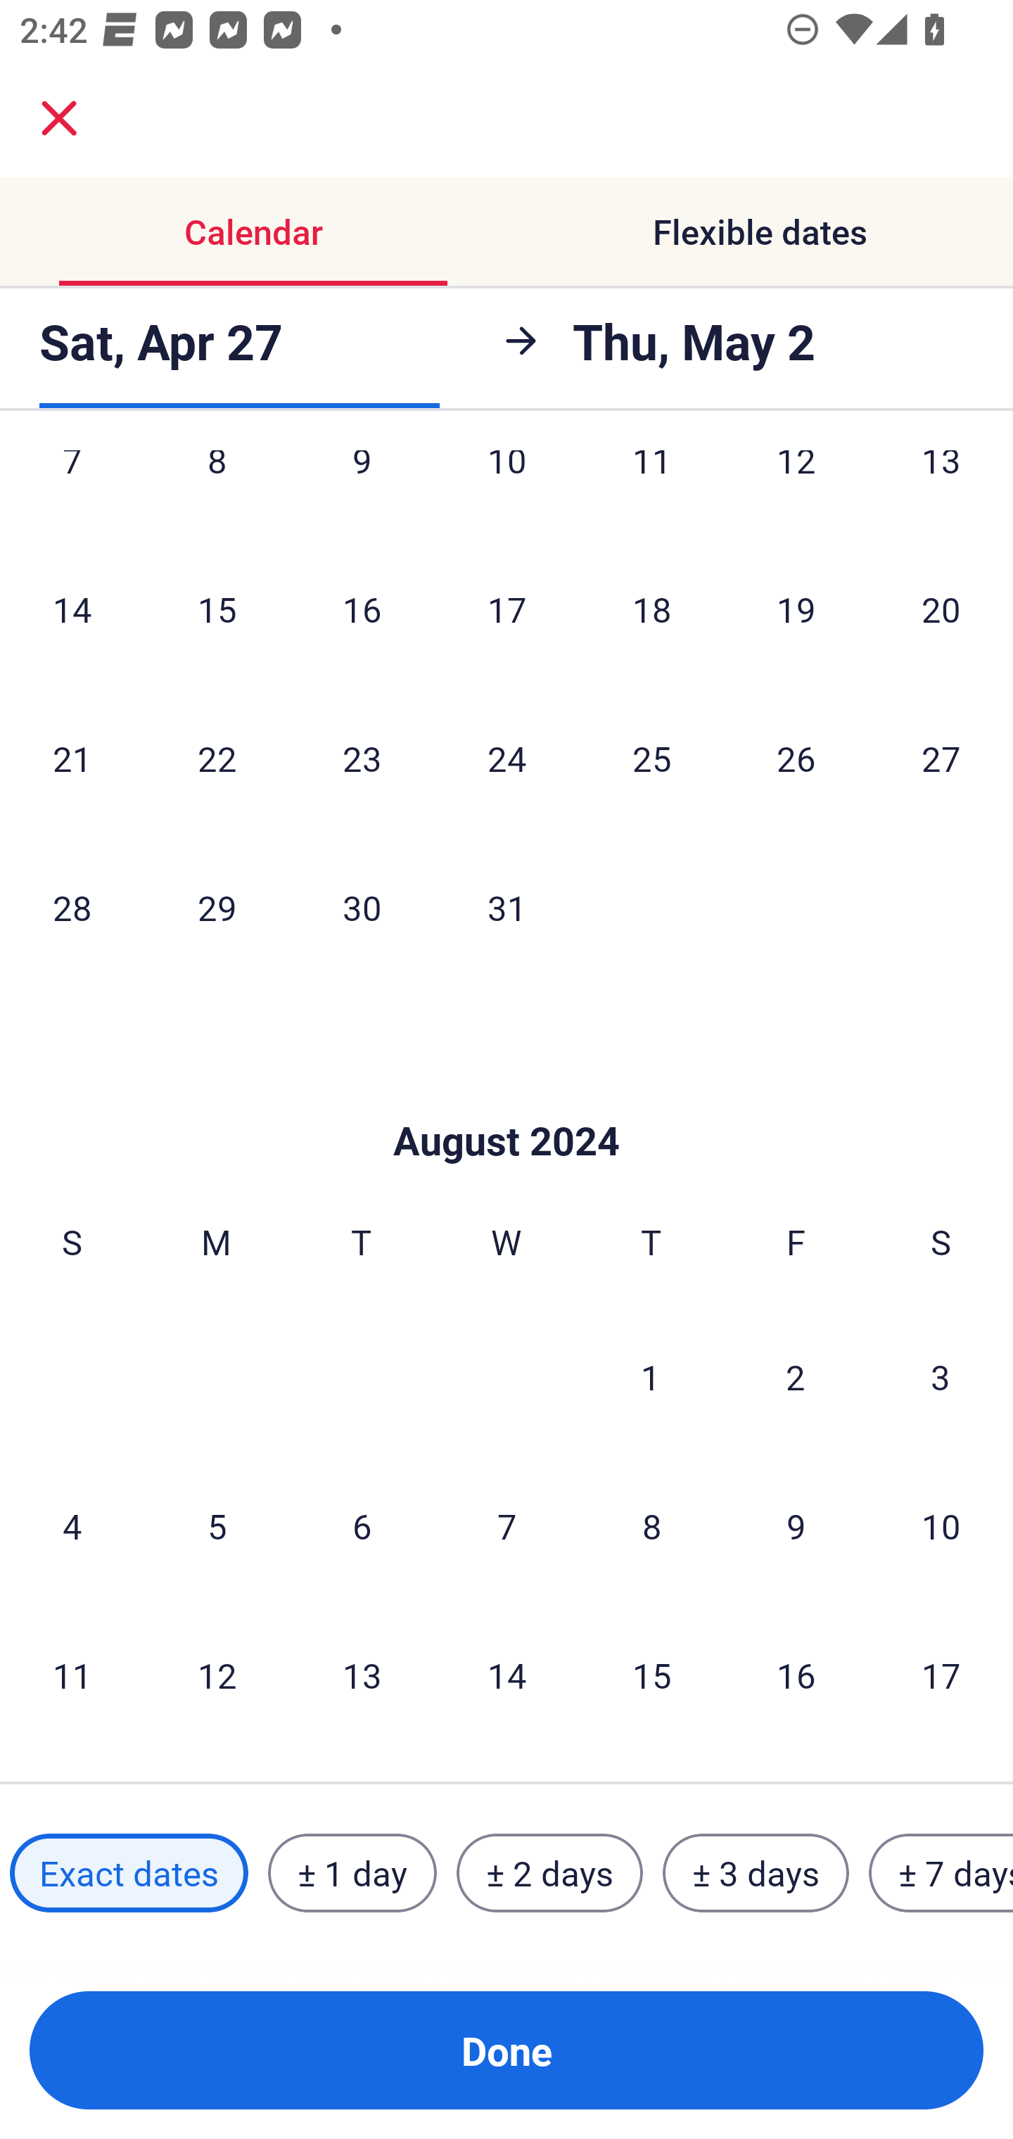 The width and height of the screenshot is (1013, 2139). What do you see at coordinates (507, 906) in the screenshot?
I see `31 Wednesday, July 31, 2024` at bounding box center [507, 906].